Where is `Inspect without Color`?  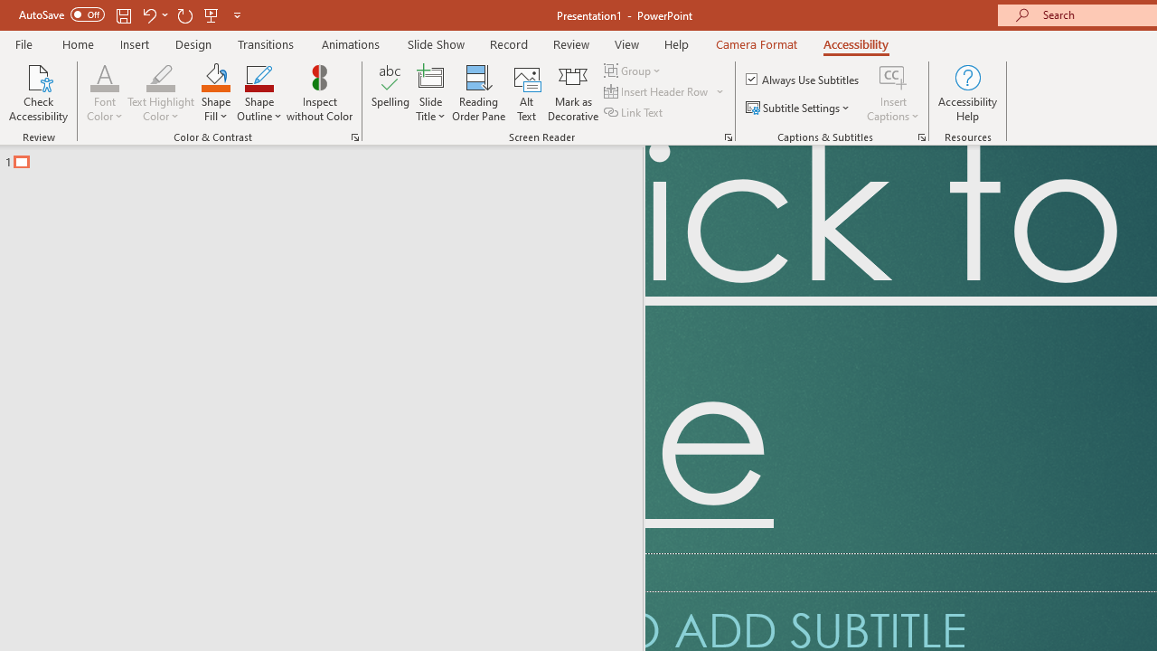
Inspect without Color is located at coordinates (319, 92).